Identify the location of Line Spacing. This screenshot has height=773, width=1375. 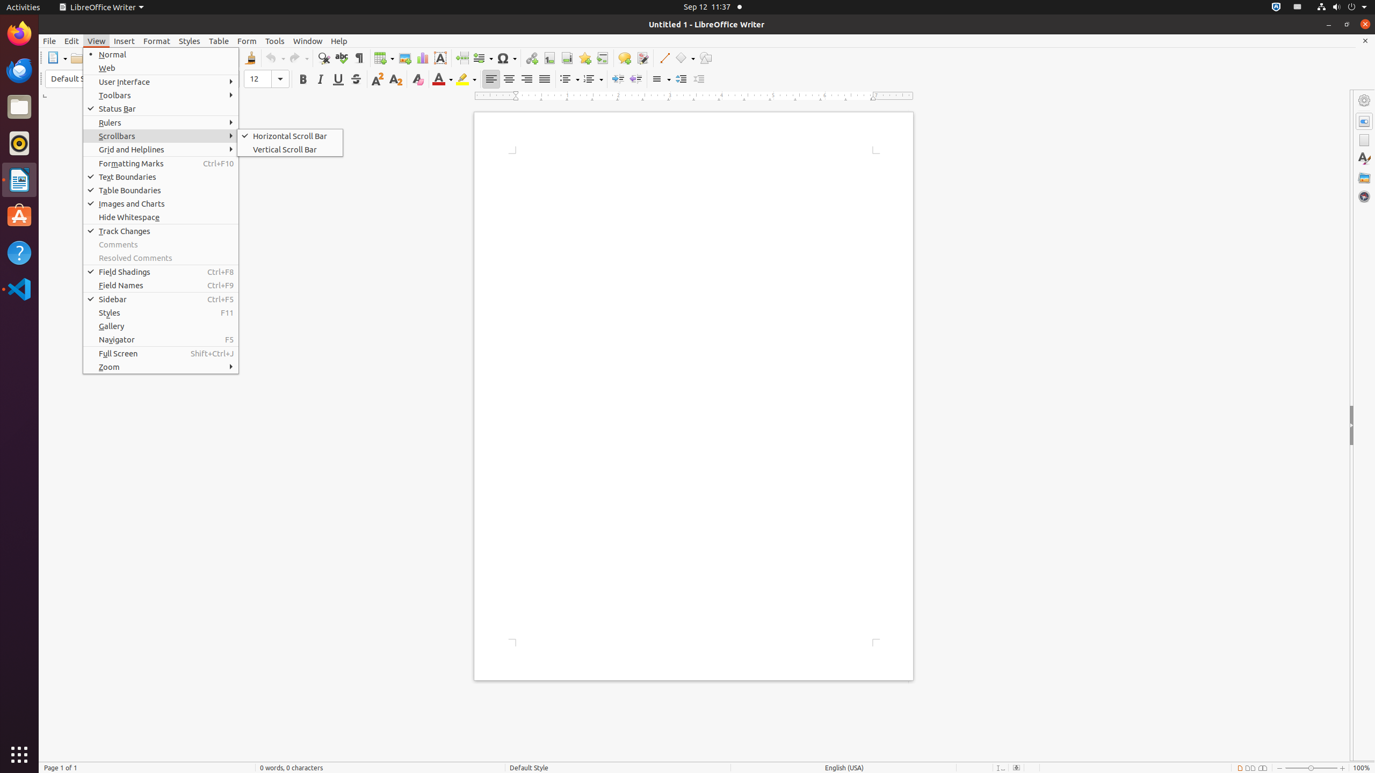
(661, 79).